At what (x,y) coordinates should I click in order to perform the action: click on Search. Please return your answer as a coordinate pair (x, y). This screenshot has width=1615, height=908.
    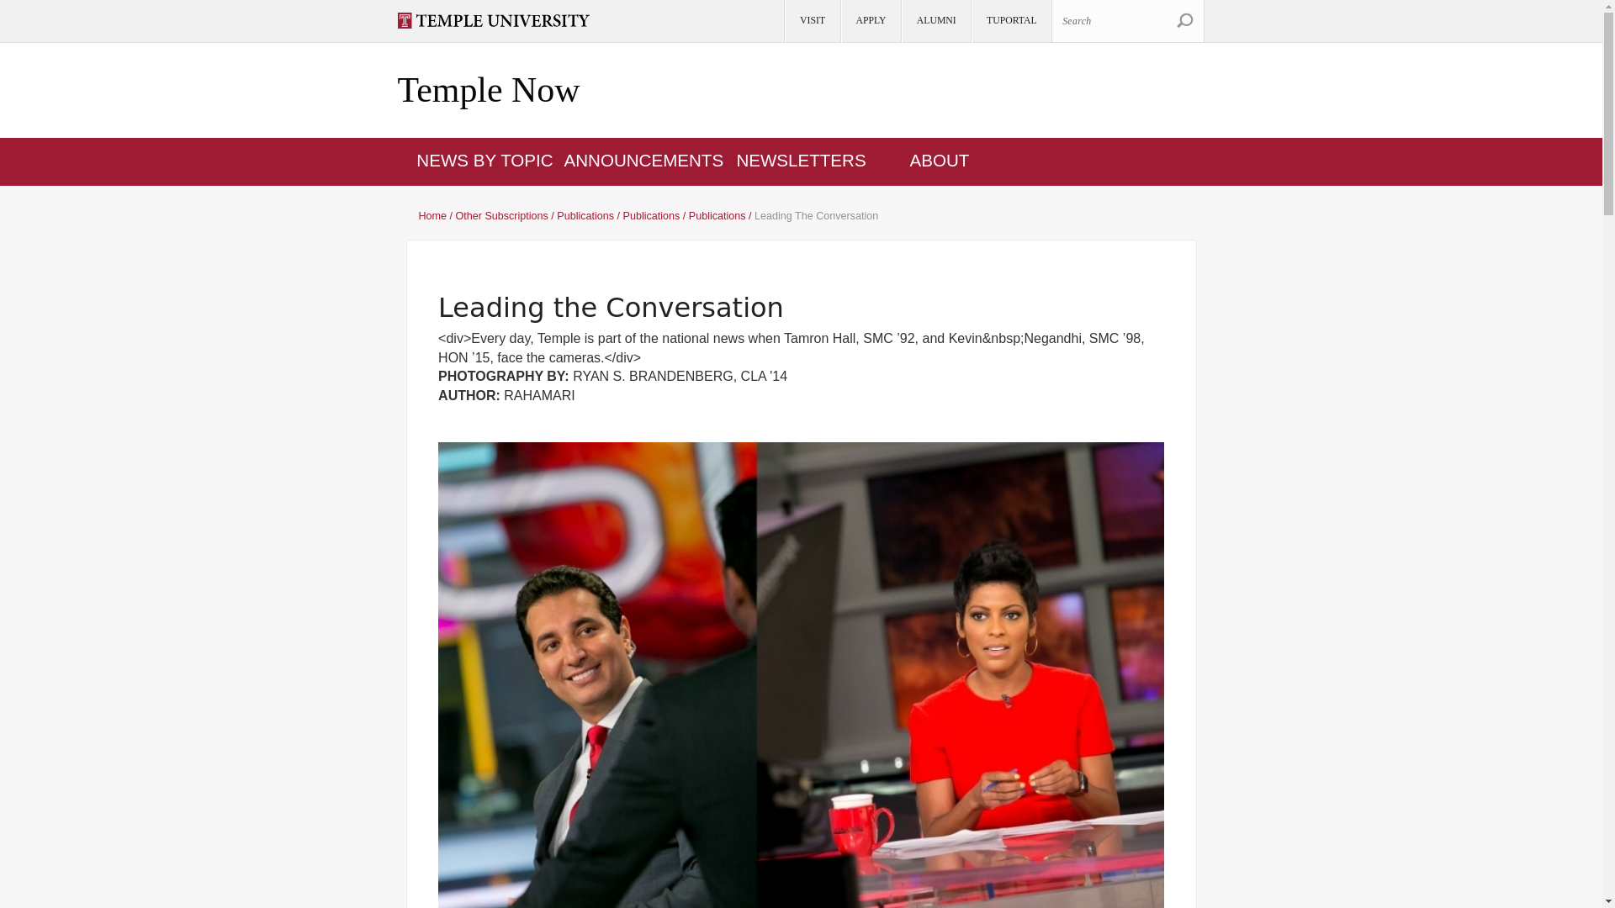
    Looking at the image, I should click on (1127, 20).